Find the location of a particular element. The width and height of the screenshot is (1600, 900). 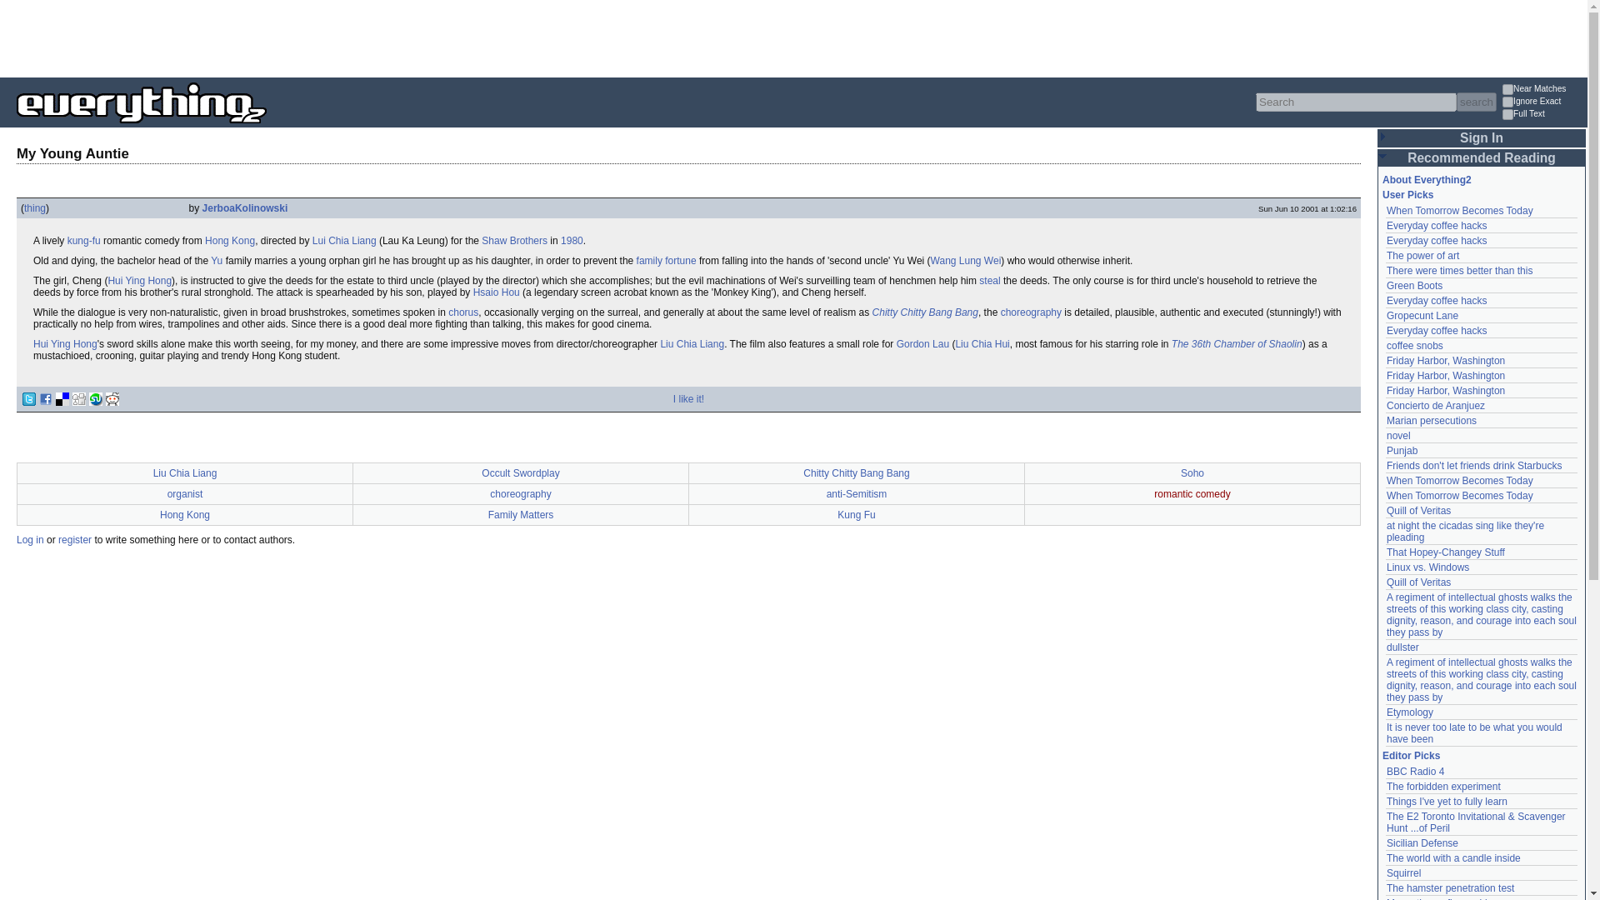

choreography is located at coordinates (520, 494).